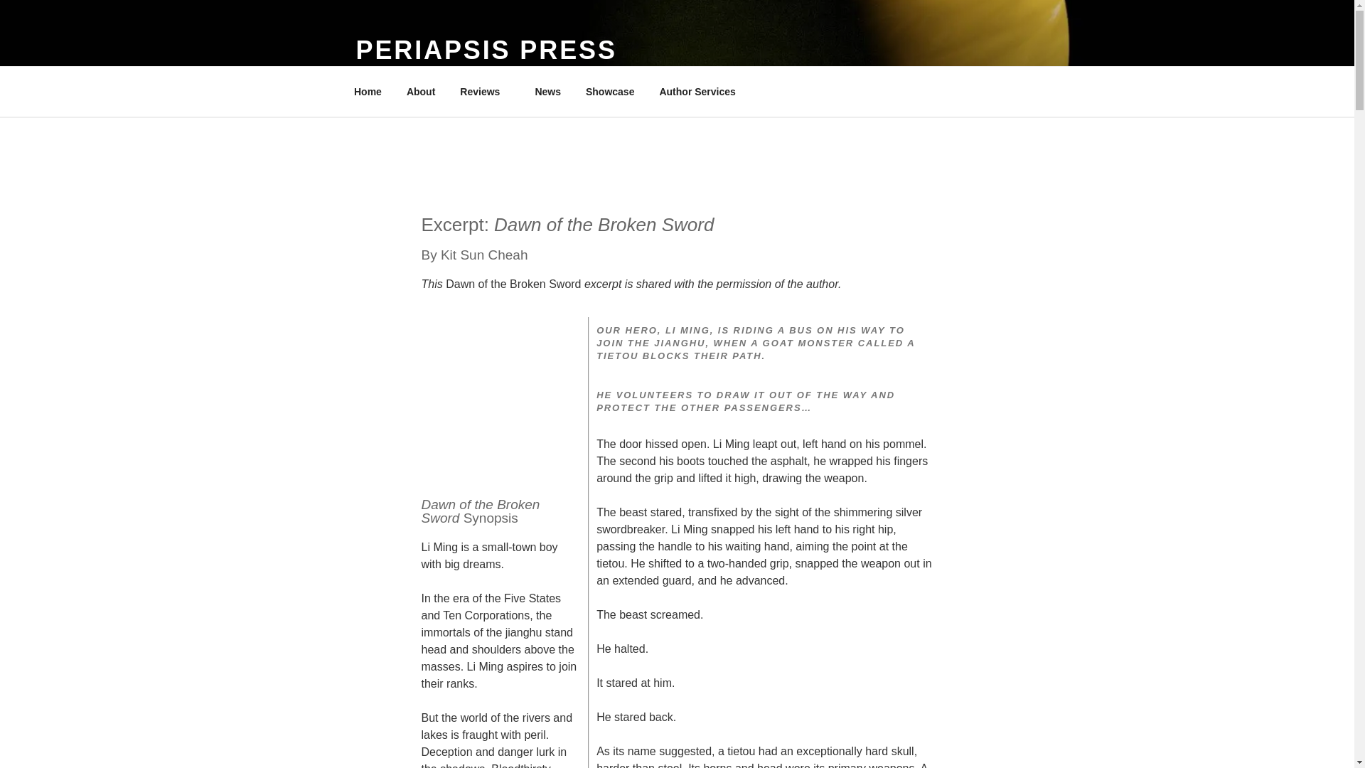 The width and height of the screenshot is (1365, 768). What do you see at coordinates (368, 91) in the screenshot?
I see `Home` at bounding box center [368, 91].